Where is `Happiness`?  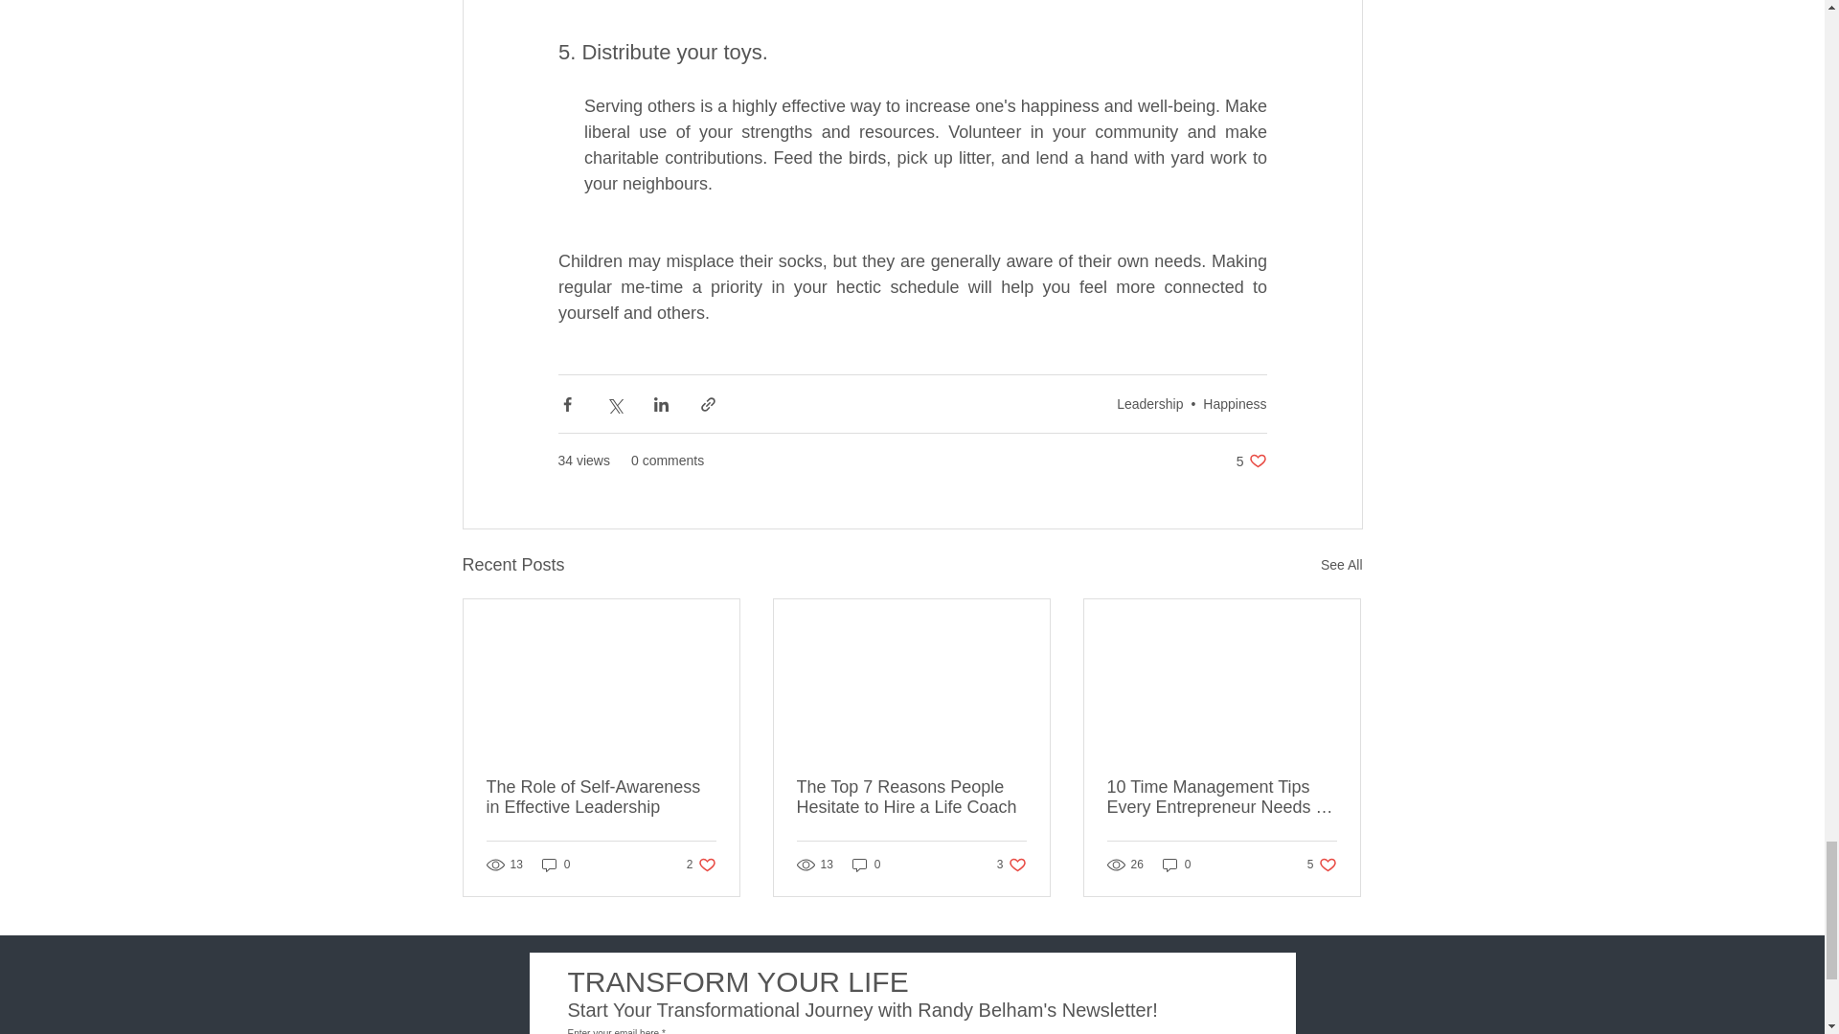
Happiness is located at coordinates (1234, 403).